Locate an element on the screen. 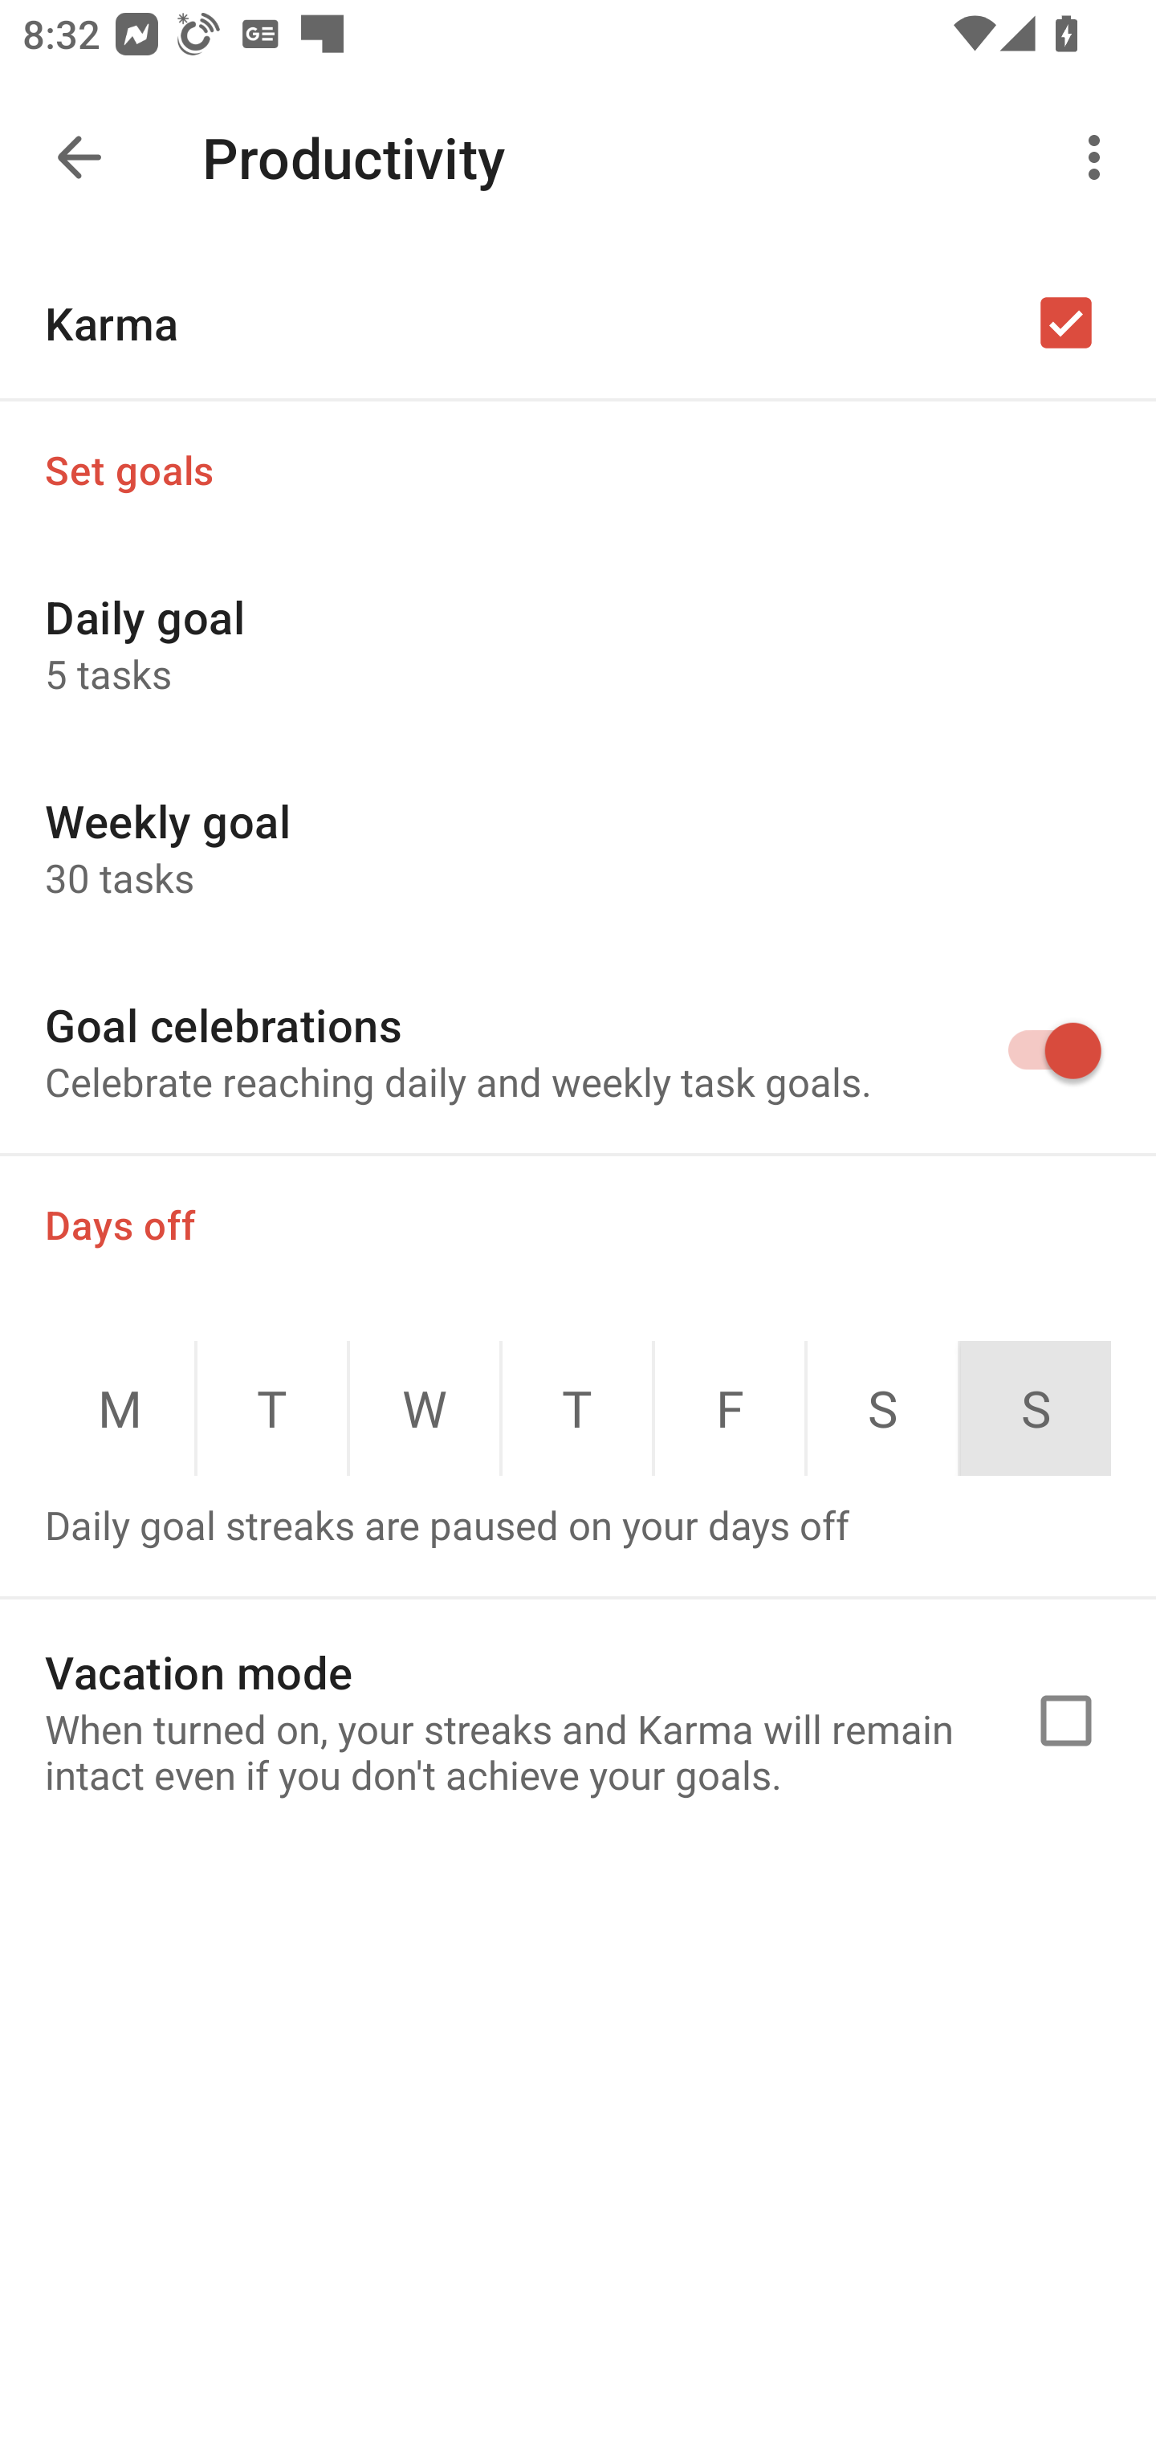 This screenshot has width=1156, height=2441. T is located at coordinates (272, 1408).